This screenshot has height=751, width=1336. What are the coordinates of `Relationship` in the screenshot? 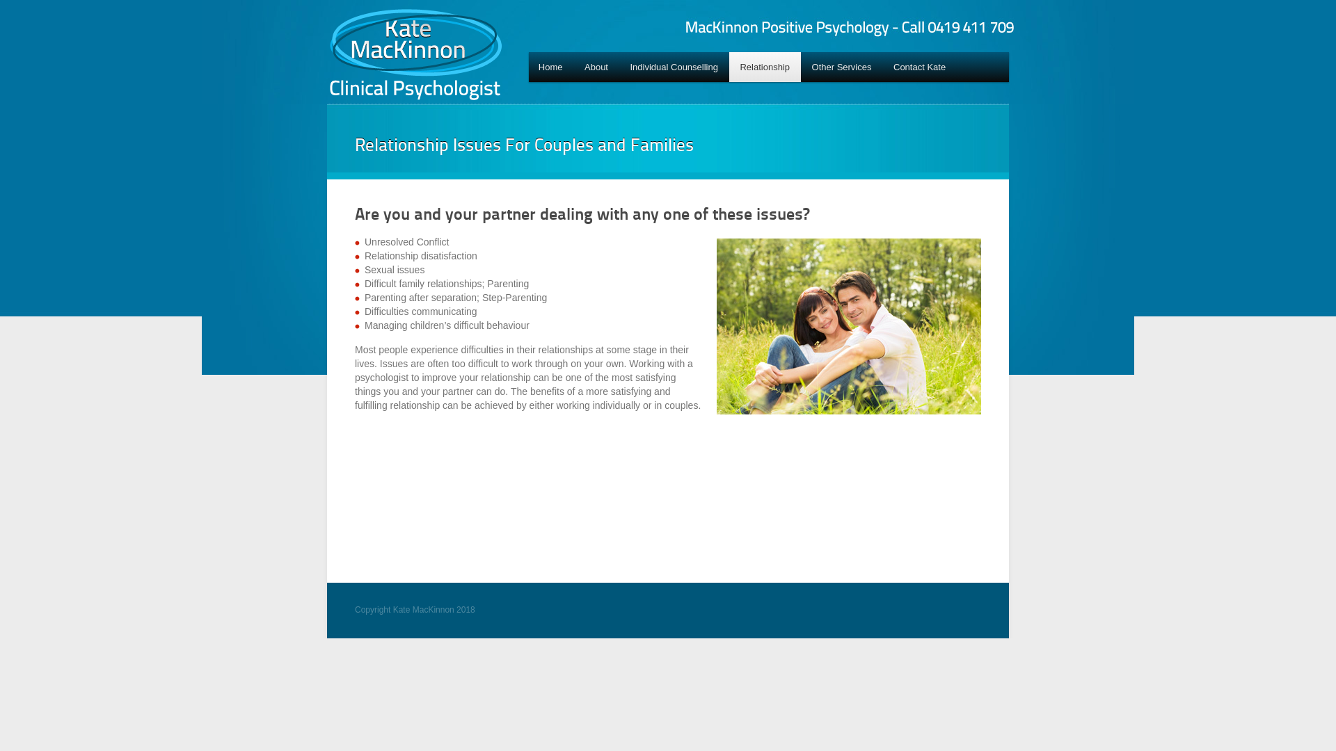 It's located at (765, 67).